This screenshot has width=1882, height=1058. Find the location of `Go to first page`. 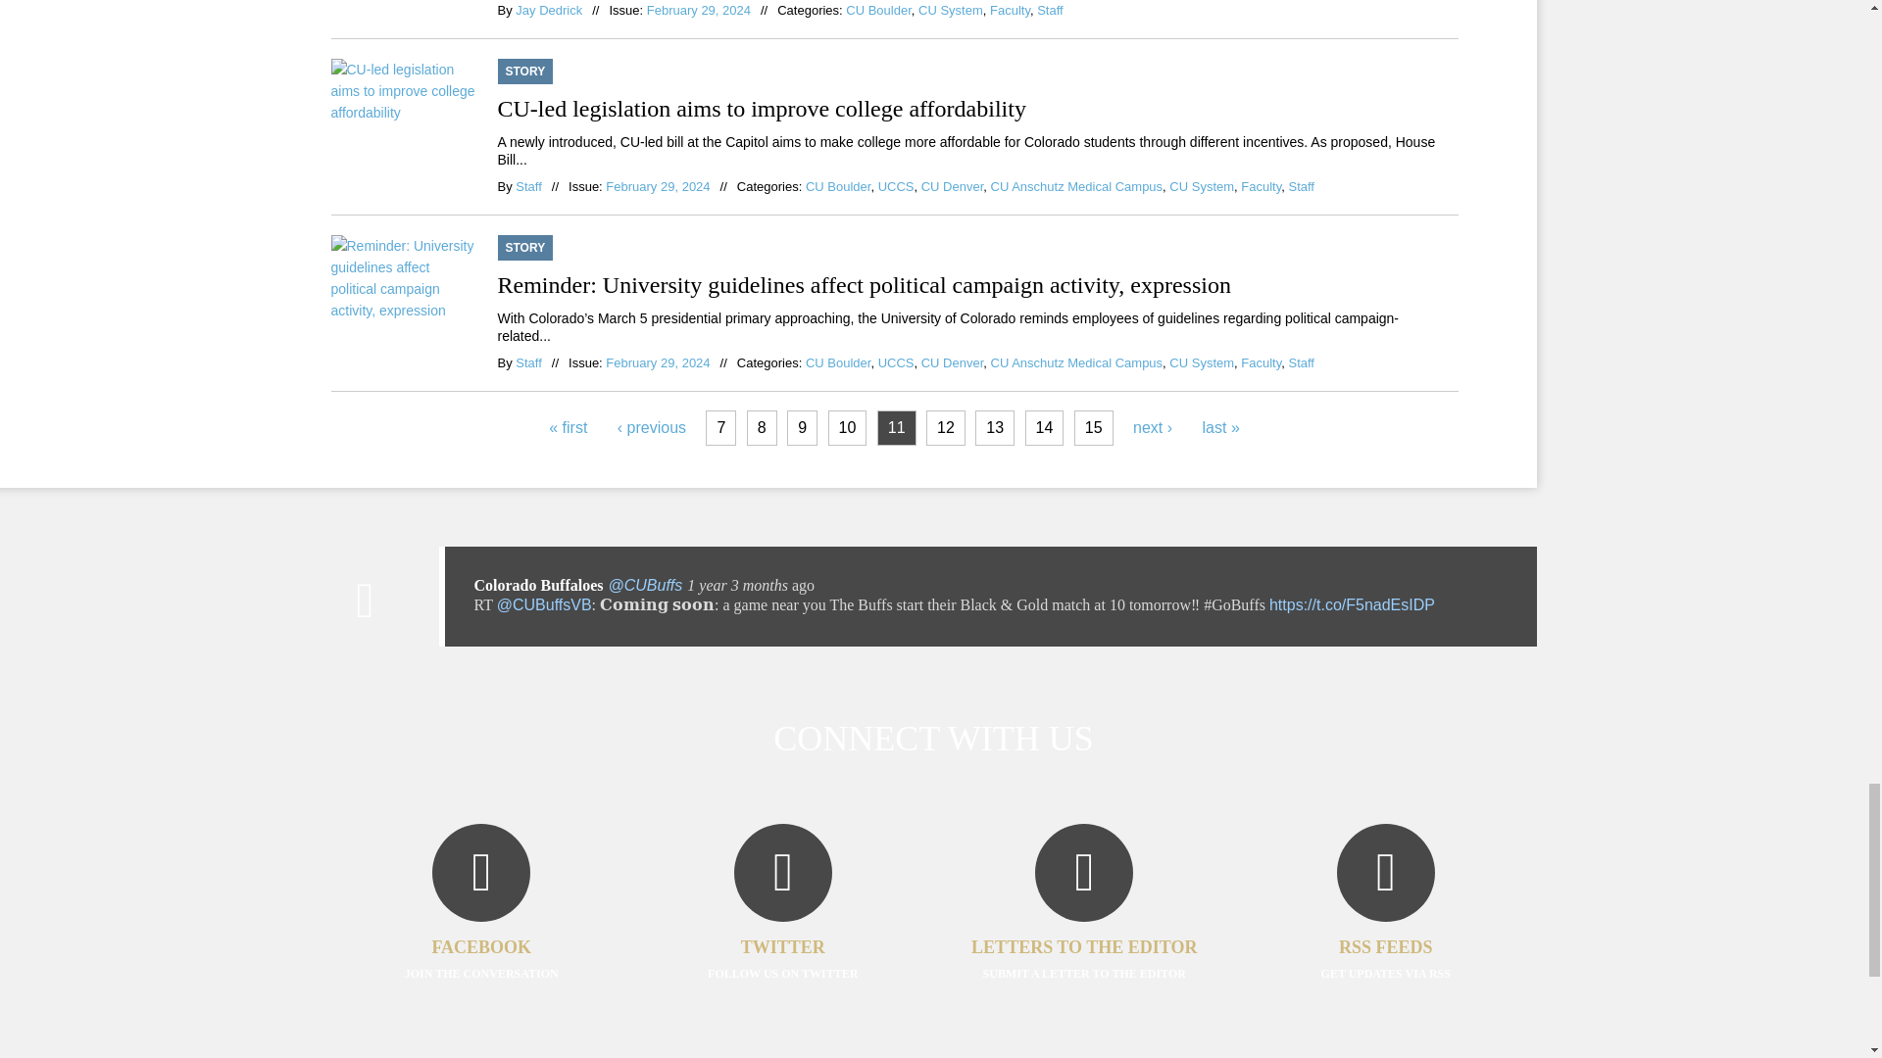

Go to first page is located at coordinates (567, 427).